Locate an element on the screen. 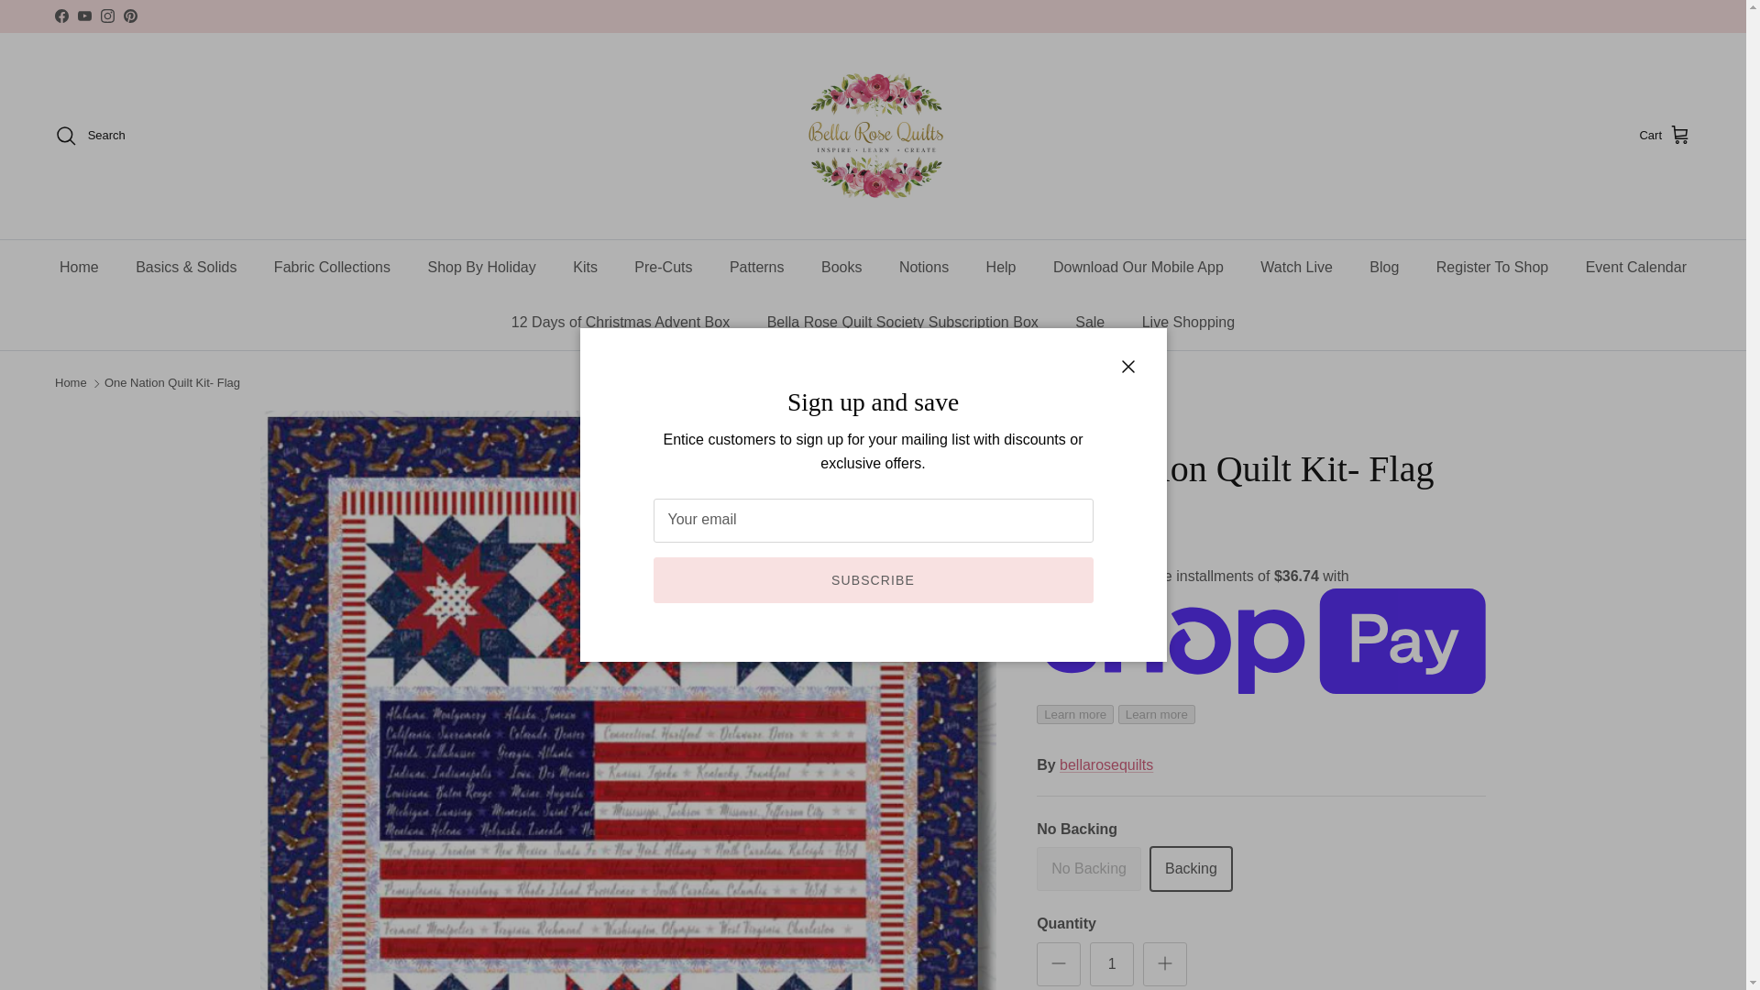 The image size is (1760, 990). bellarosequilts on Pinterest is located at coordinates (130, 15).